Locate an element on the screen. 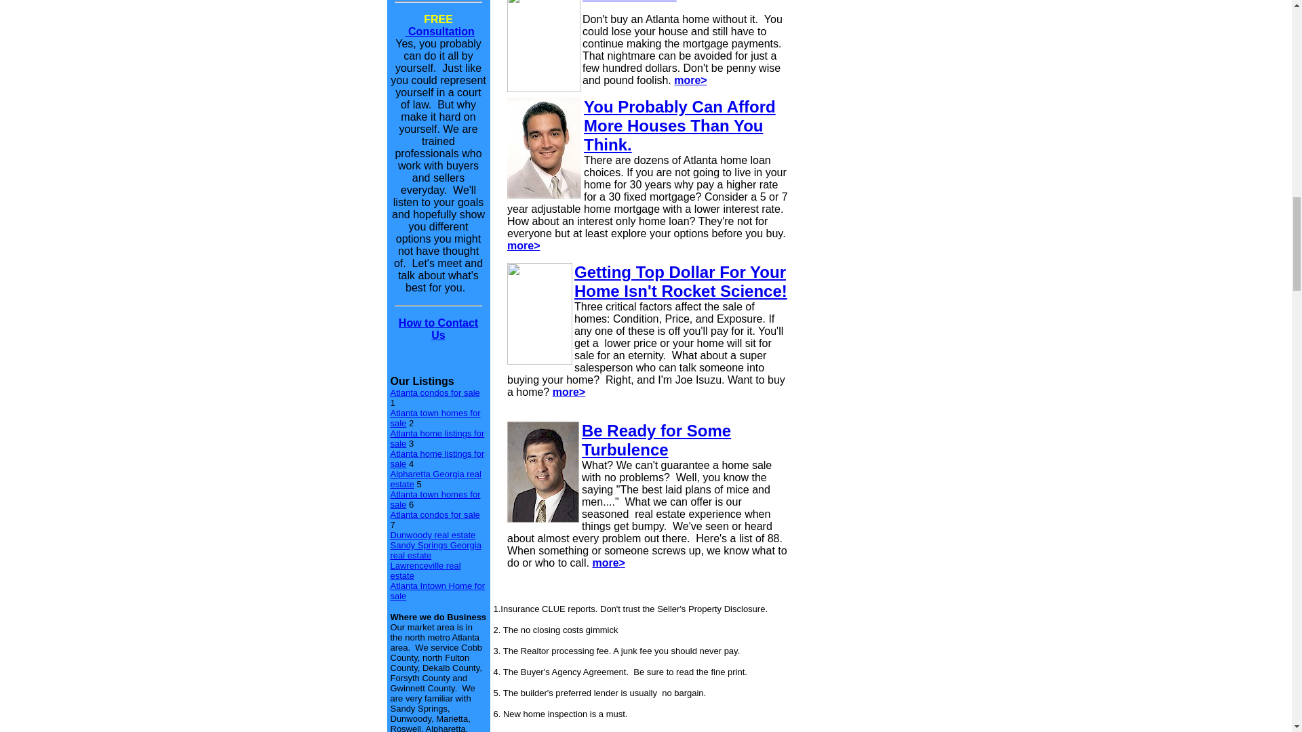 This screenshot has width=1302, height=732. Atlanta town homes for sale is located at coordinates (435, 499).